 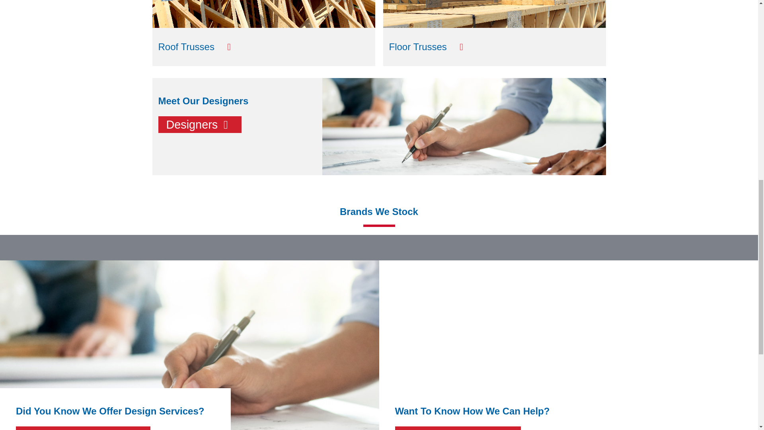 What do you see at coordinates (494, 47) in the screenshot?
I see `Floor Trusses` at bounding box center [494, 47].